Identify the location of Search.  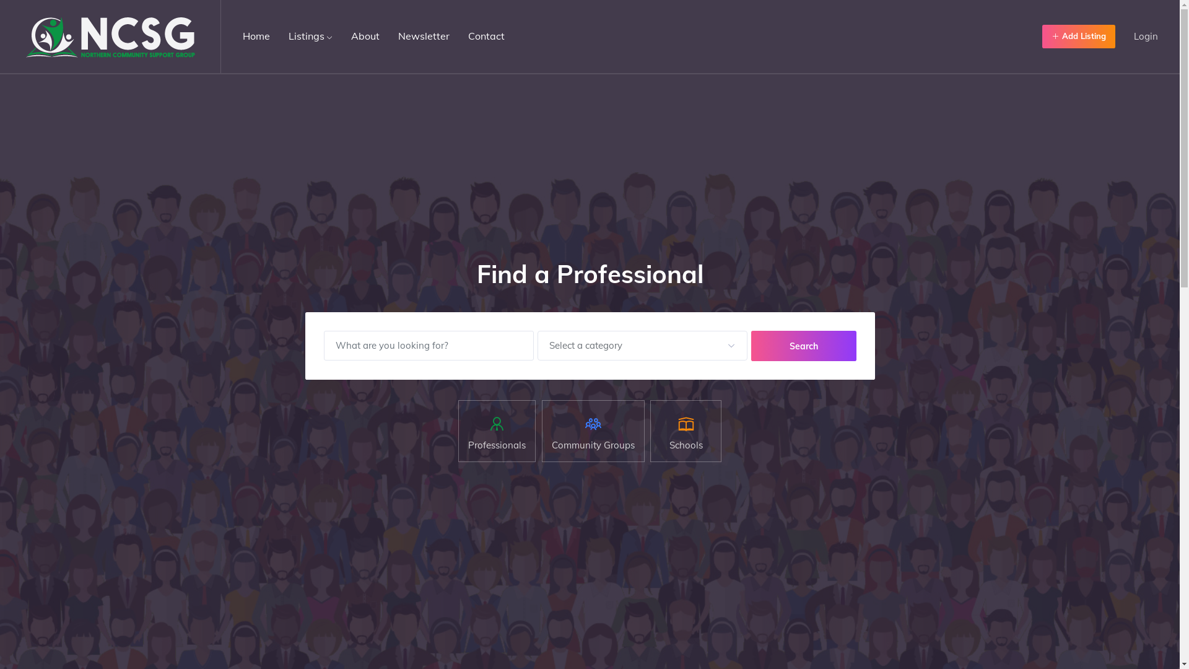
(804, 346).